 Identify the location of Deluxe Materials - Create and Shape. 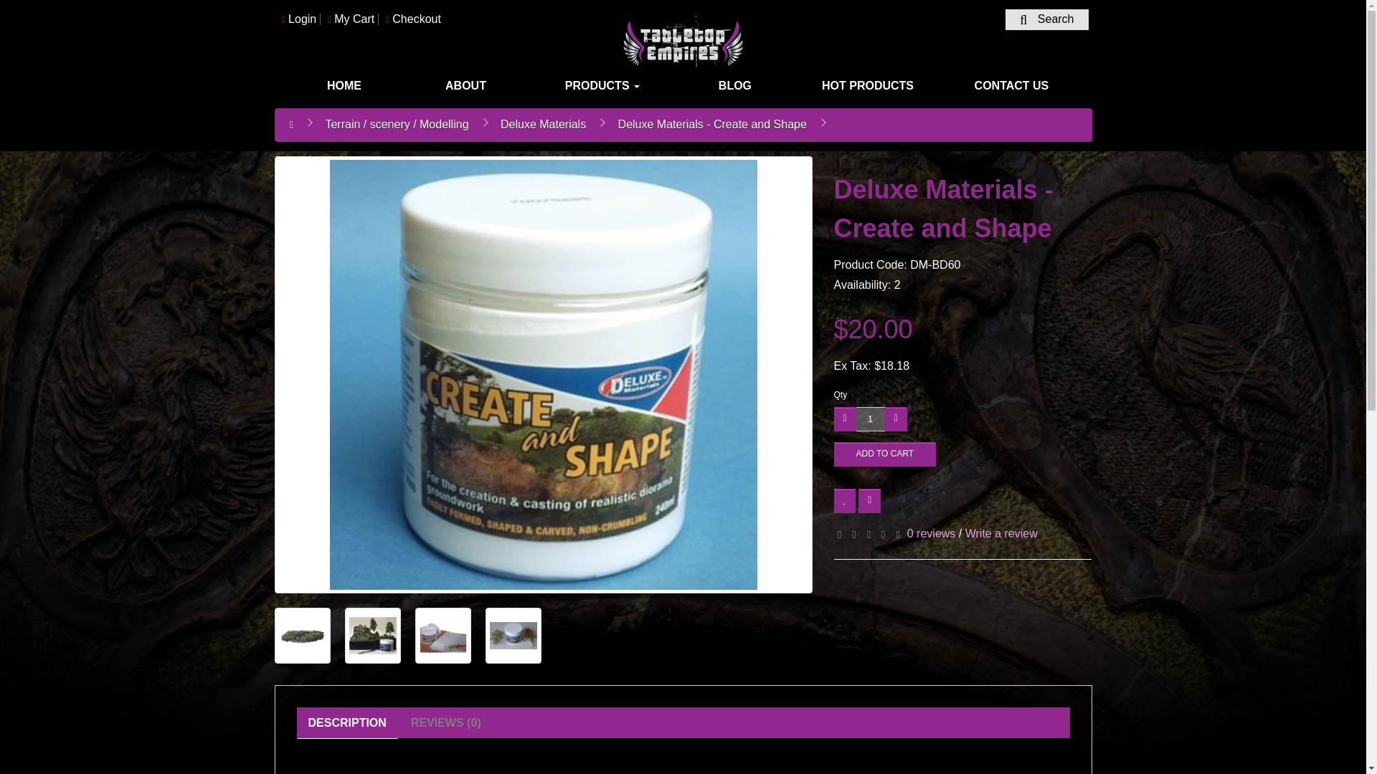
(512, 635).